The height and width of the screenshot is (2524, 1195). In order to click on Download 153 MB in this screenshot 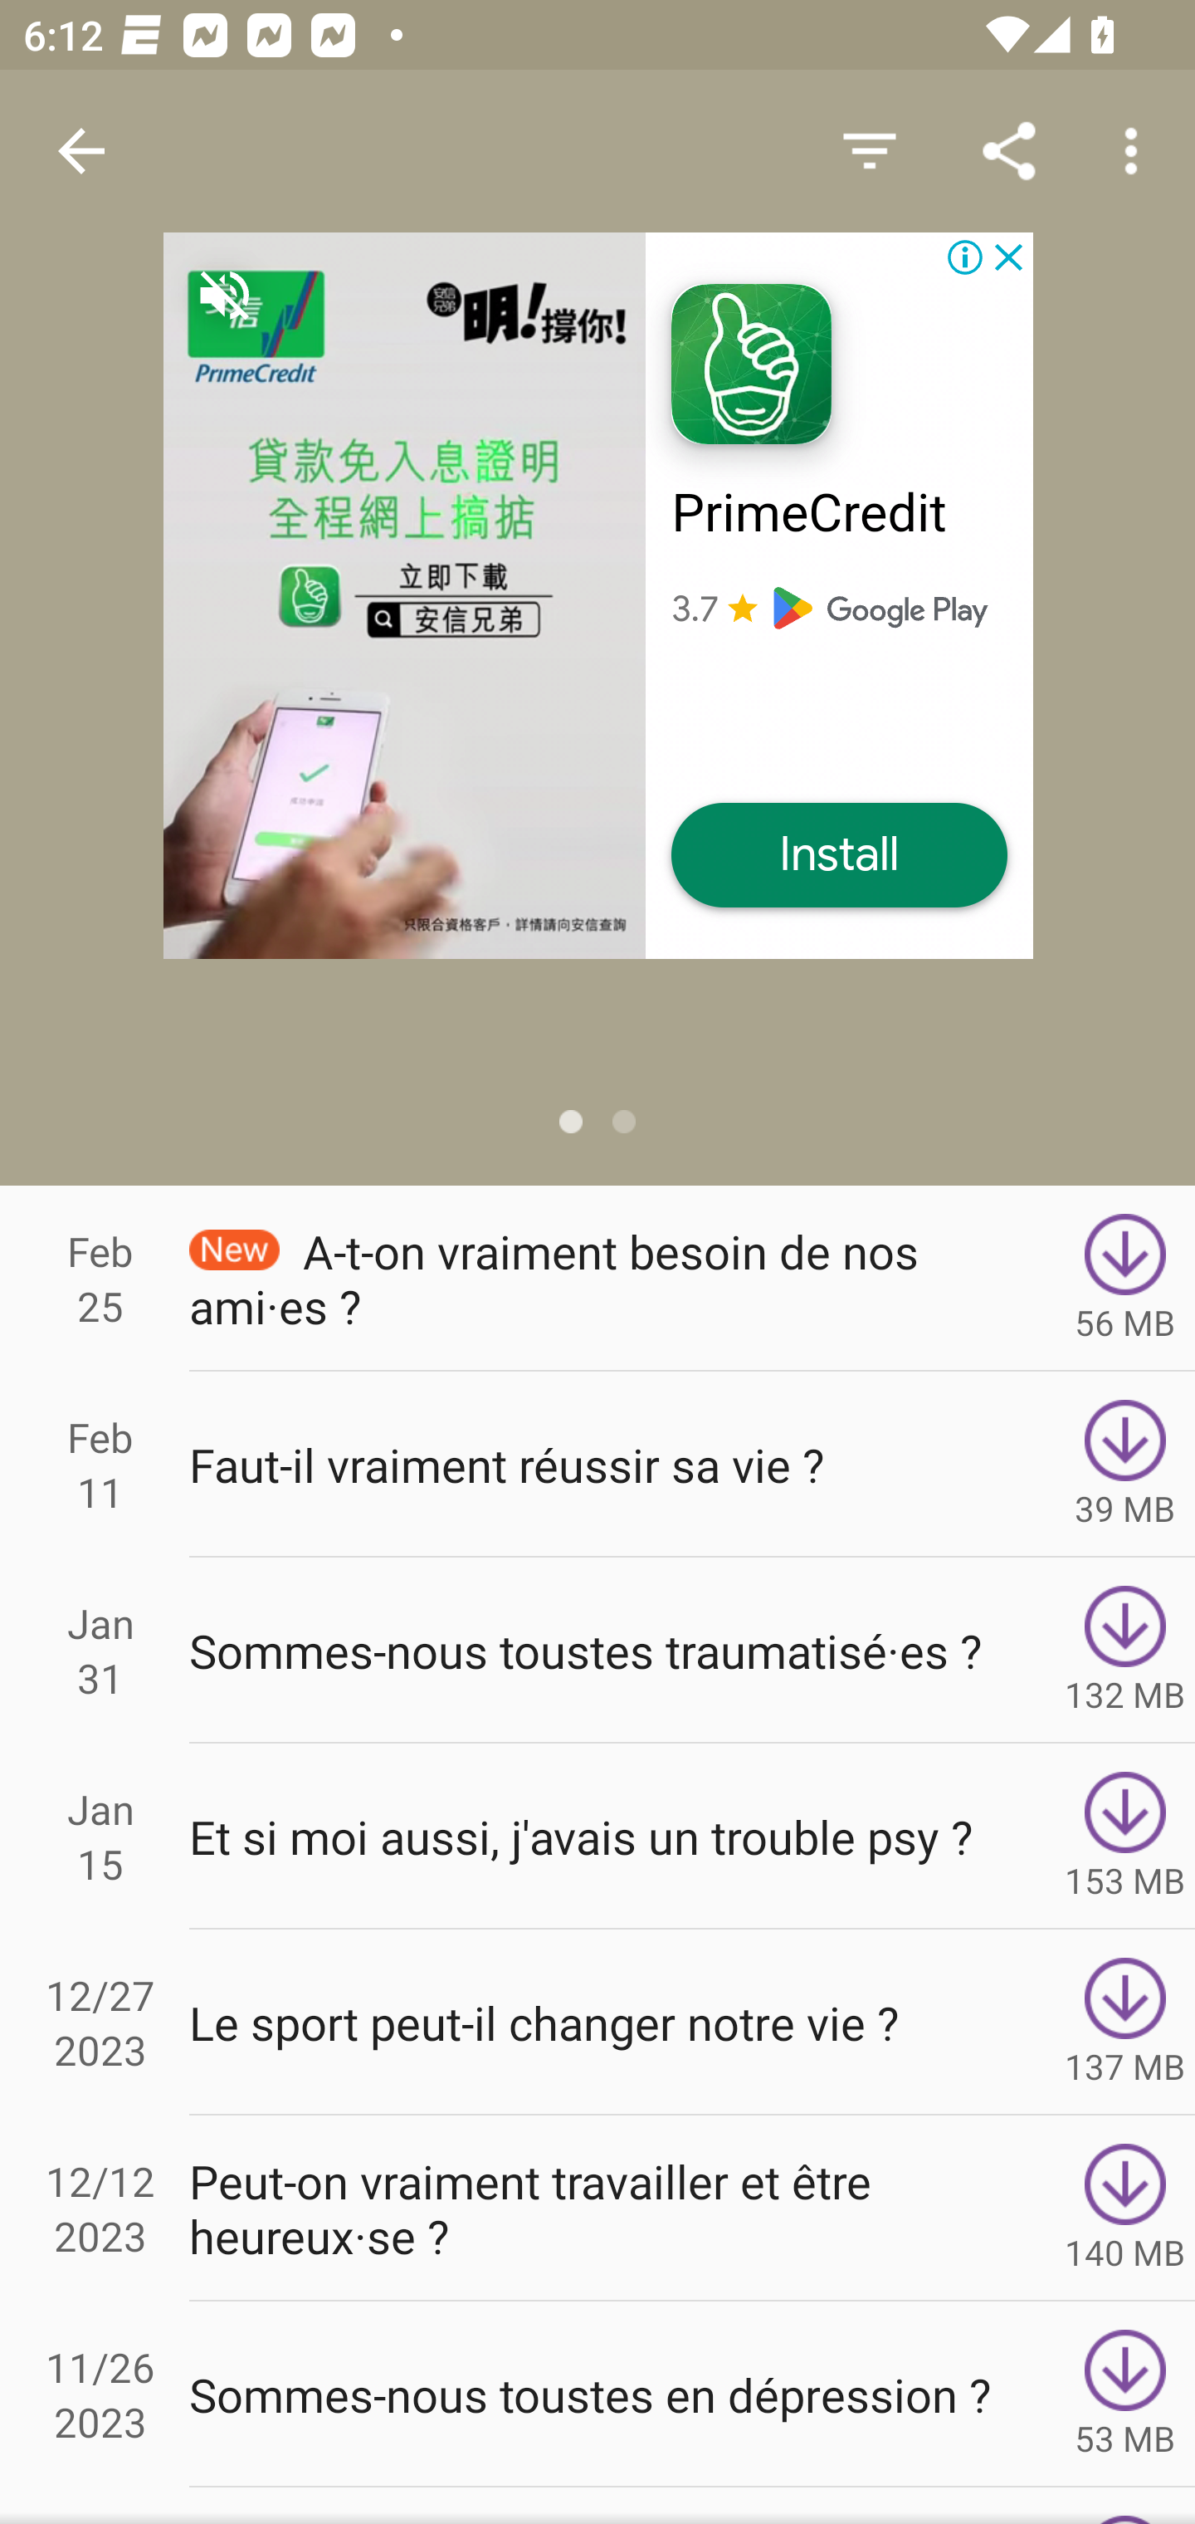, I will do `click(1125, 1836)`.